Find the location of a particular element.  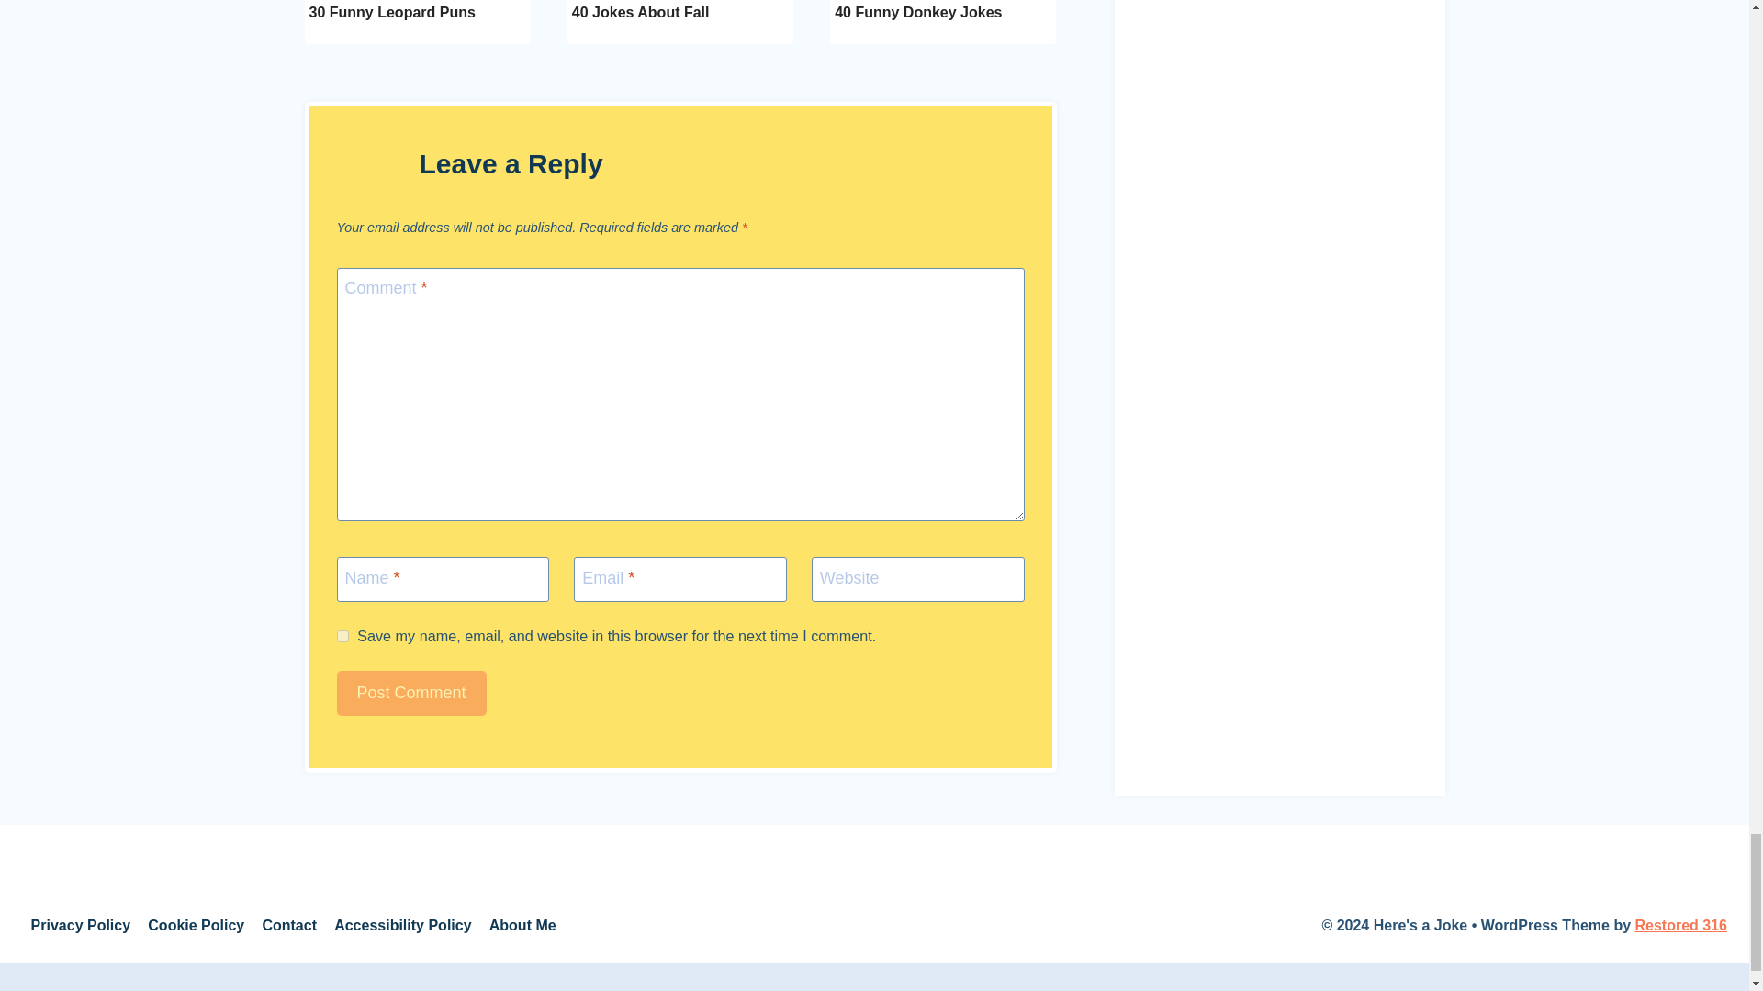

yes is located at coordinates (342, 635).